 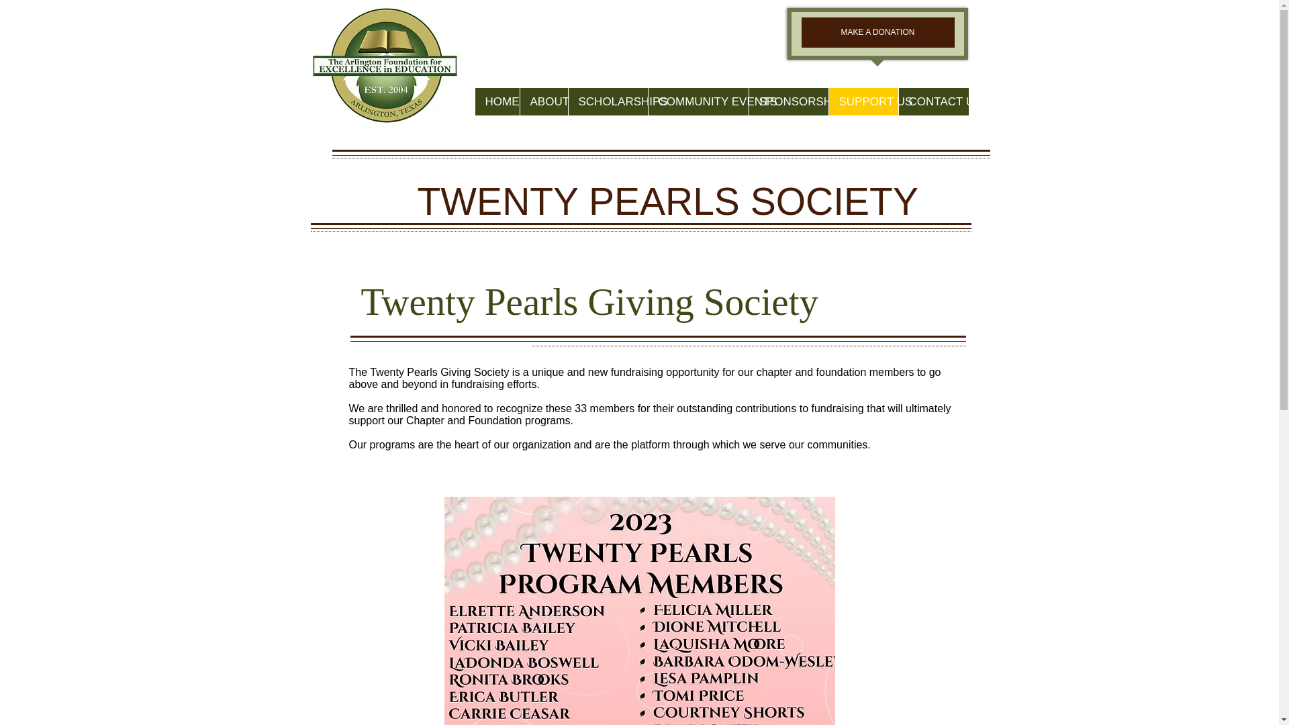 I want to click on SUPPORT US, so click(x=863, y=101).